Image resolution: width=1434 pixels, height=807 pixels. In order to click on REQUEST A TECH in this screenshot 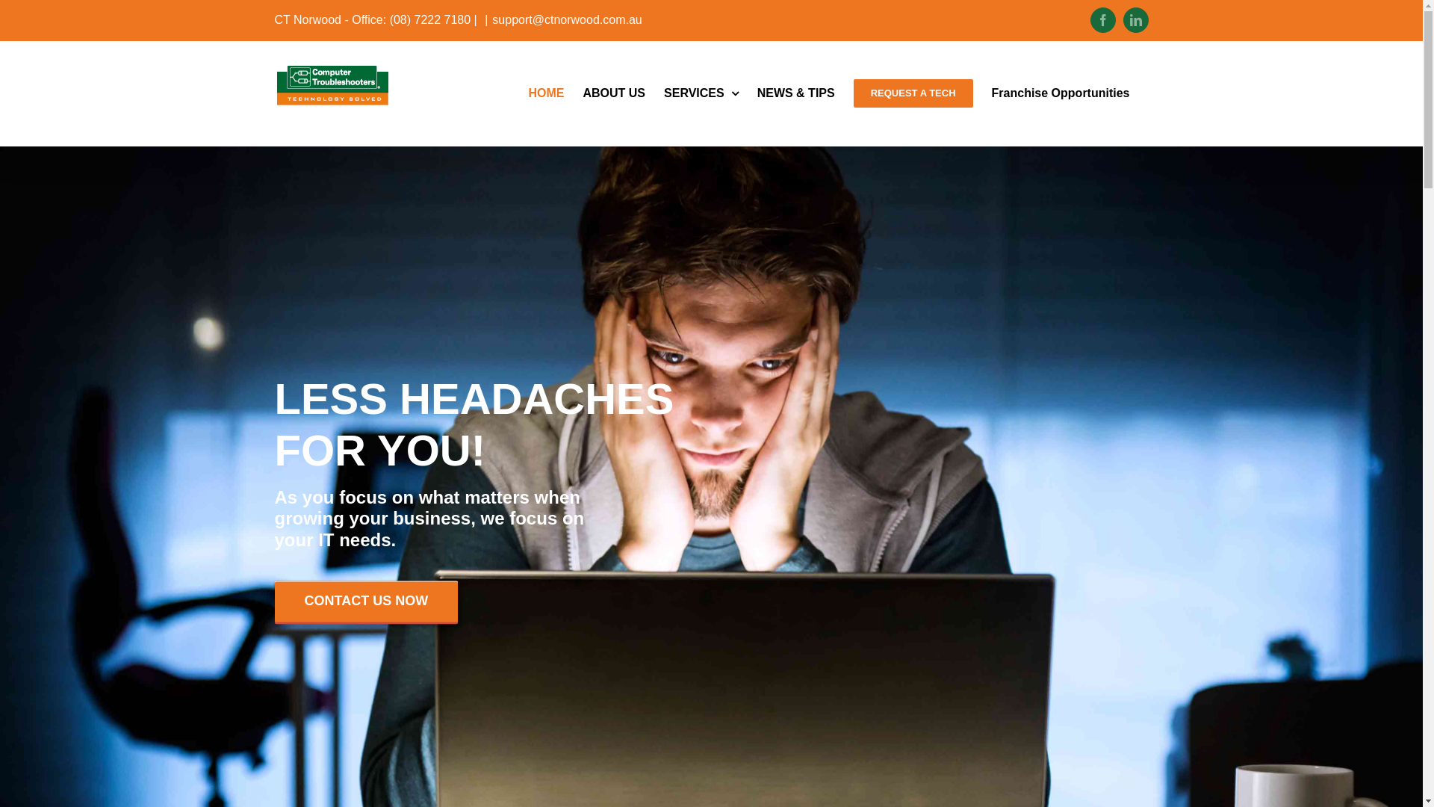, I will do `click(913, 93)`.